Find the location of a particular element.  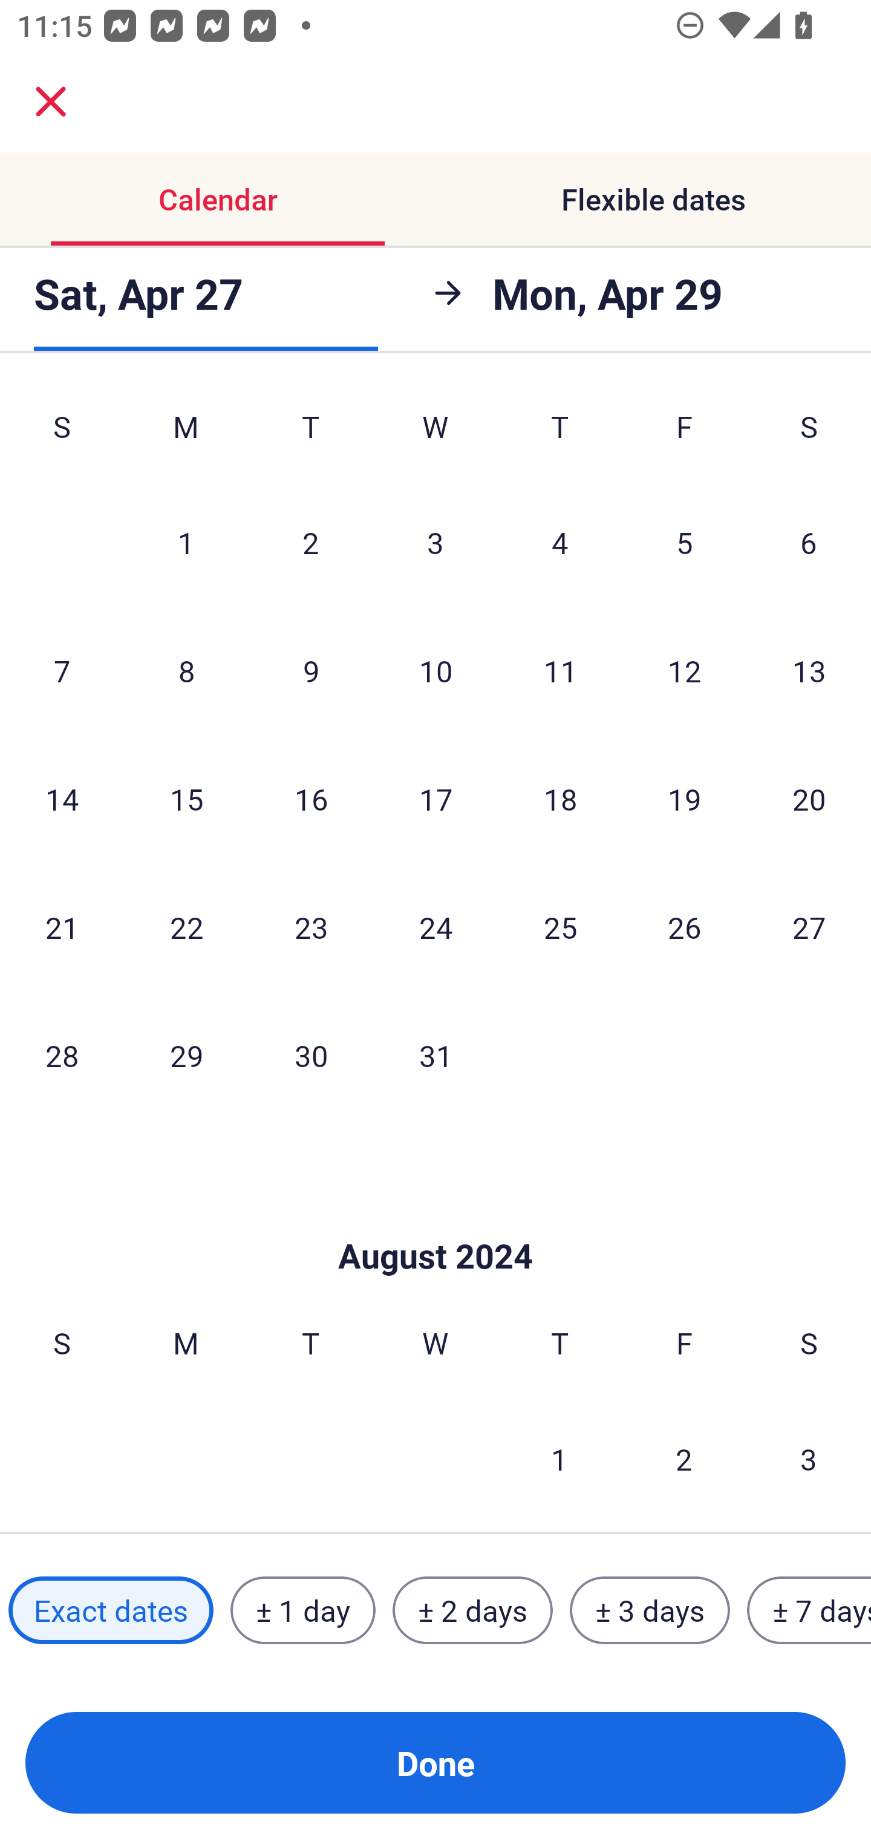

9 Tuesday, July 9, 2024 is located at coordinates (311, 670).